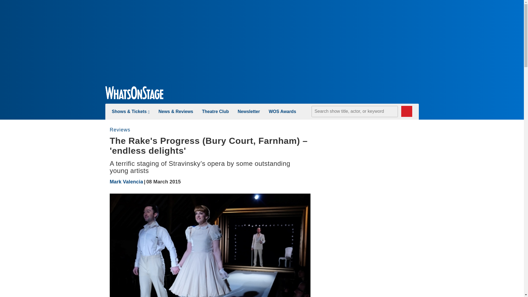 Image resolution: width=528 pixels, height=297 pixels. Describe the element at coordinates (249, 111) in the screenshot. I see `Newsletter` at that location.